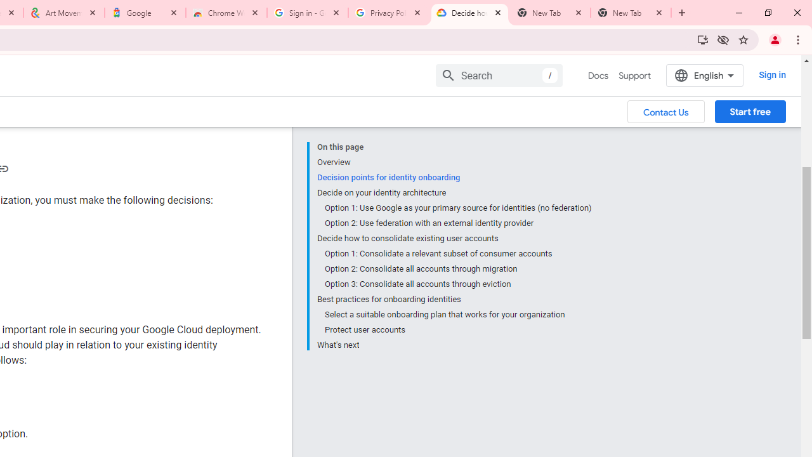 This screenshot has height=457, width=812. What do you see at coordinates (703, 39) in the screenshot?
I see `Install Google Cloud` at bounding box center [703, 39].